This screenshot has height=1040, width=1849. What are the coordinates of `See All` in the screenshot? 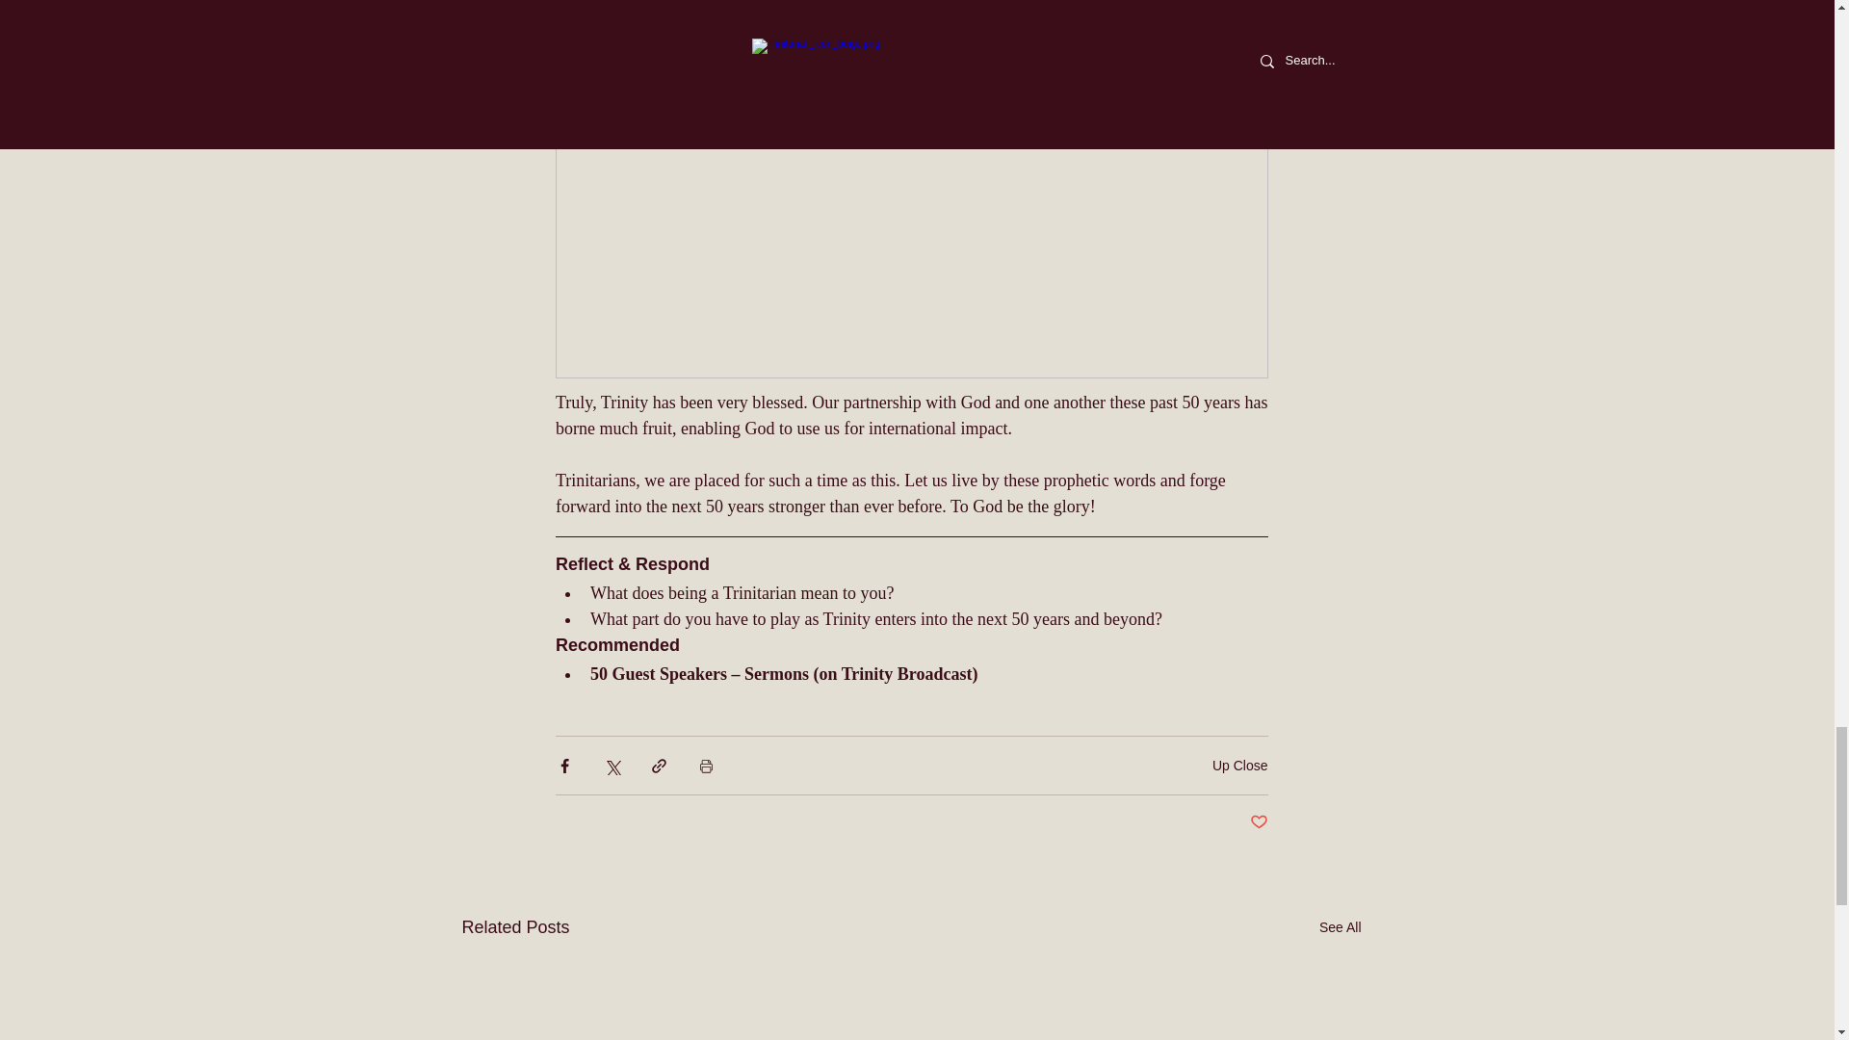 It's located at (1341, 928).